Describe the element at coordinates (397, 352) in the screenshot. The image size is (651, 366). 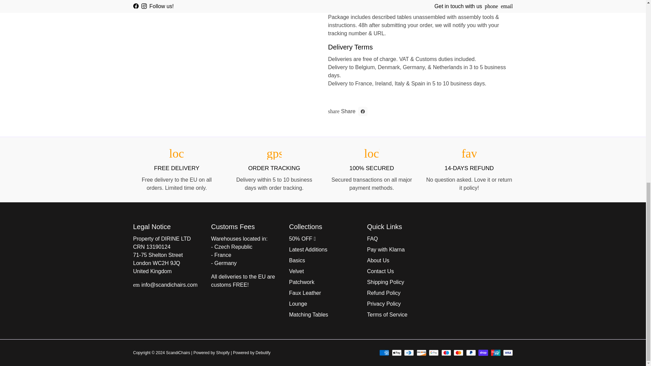
I see `Apple Pay` at that location.